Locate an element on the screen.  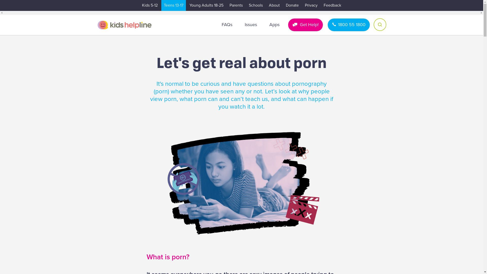
Home is located at coordinates (124, 25).